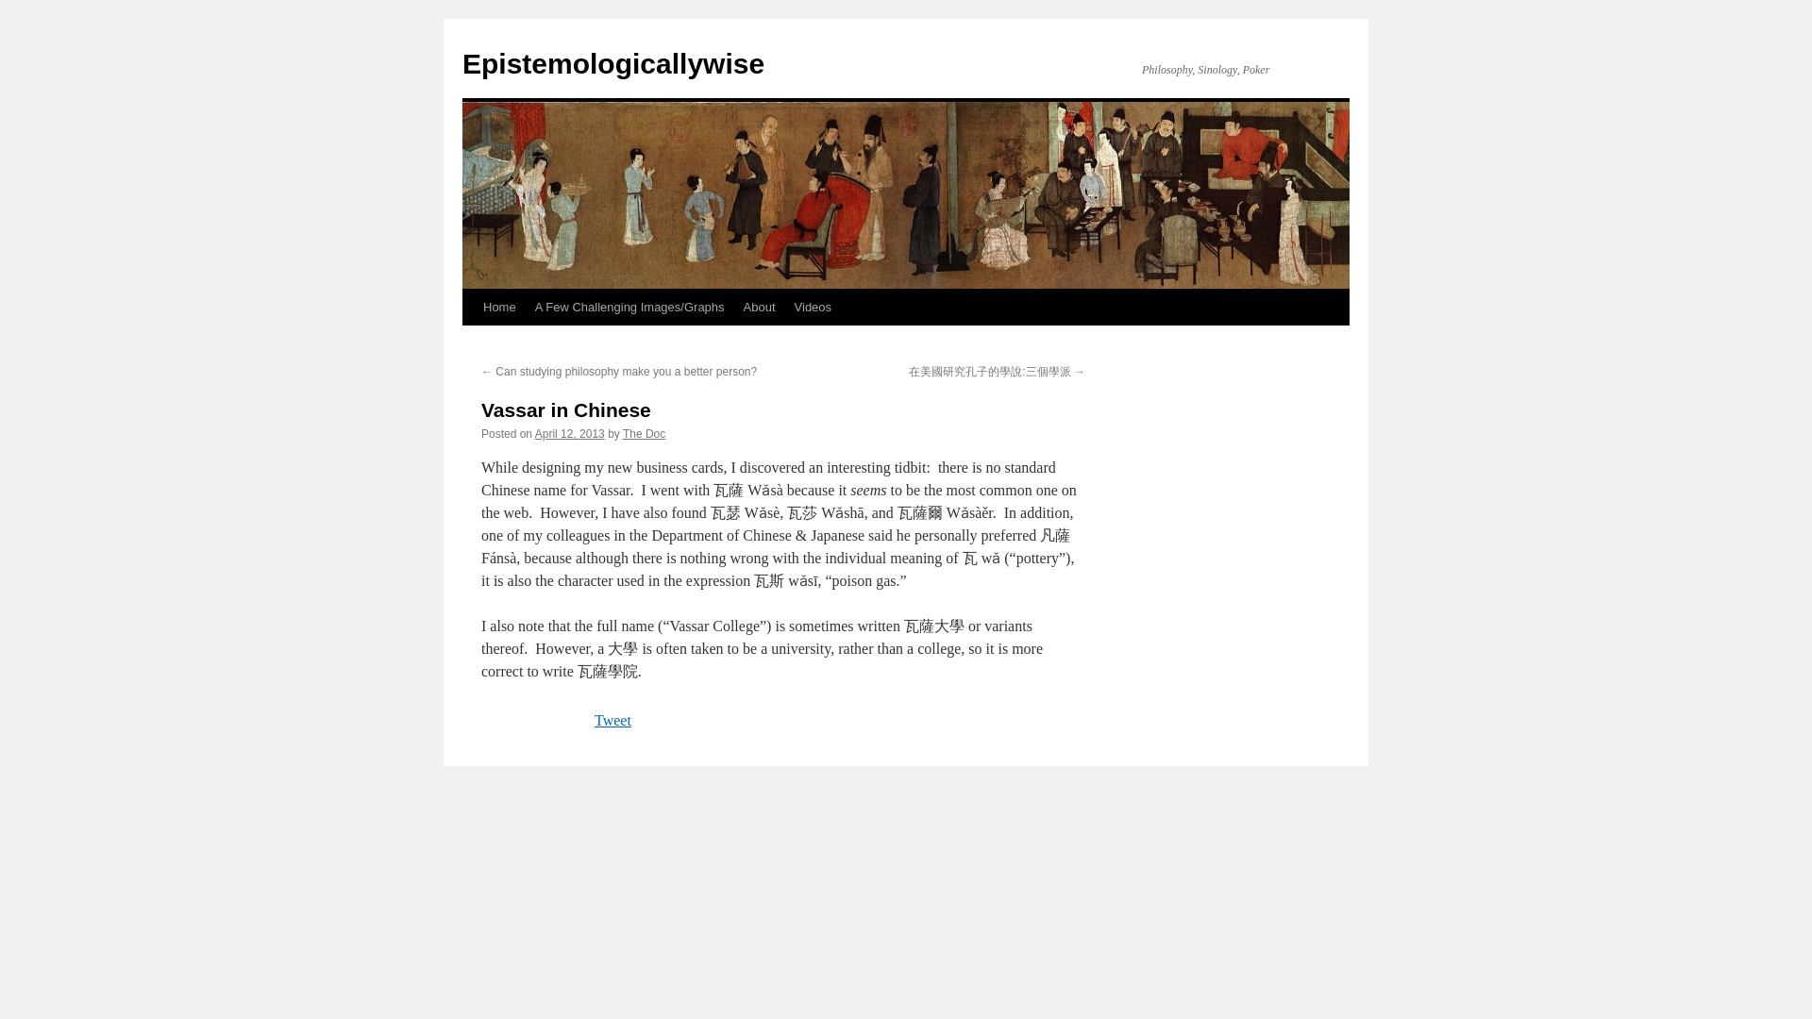 The width and height of the screenshot is (1812, 1019). What do you see at coordinates (498, 307) in the screenshot?
I see `Home` at bounding box center [498, 307].